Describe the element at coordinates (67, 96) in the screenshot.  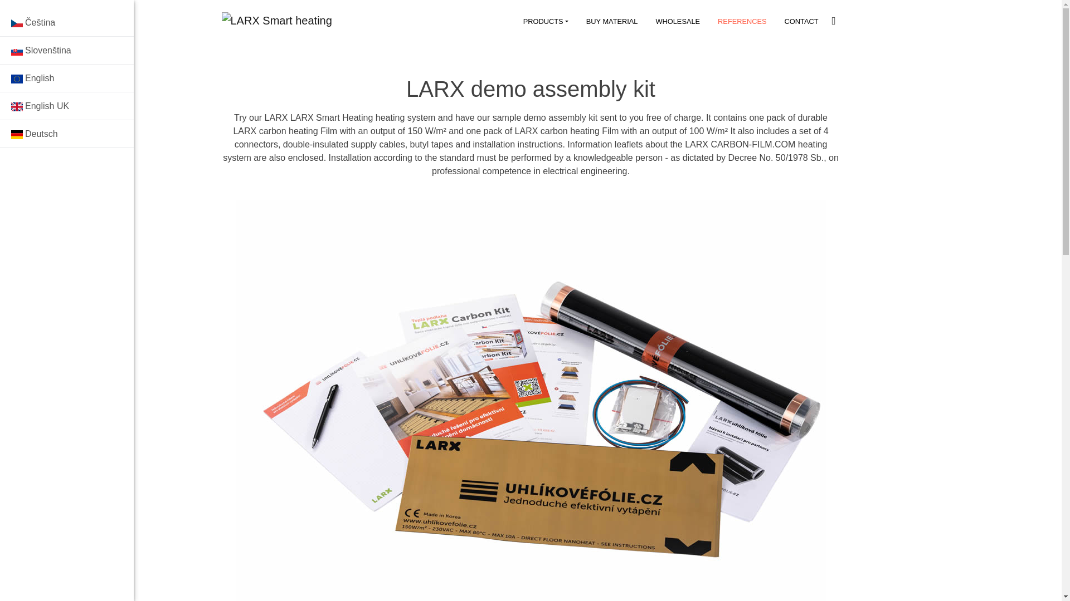
I see `LARX Heating Mat` at that location.